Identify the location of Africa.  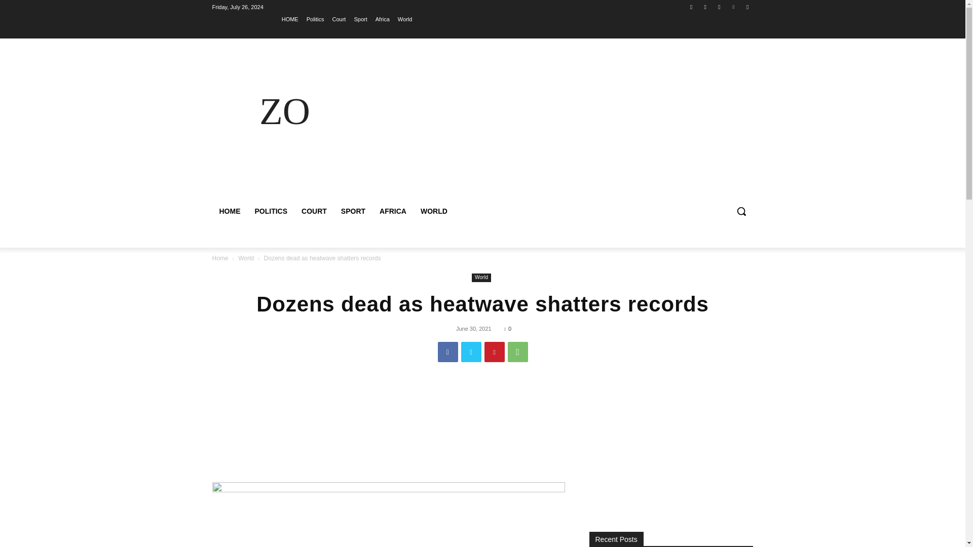
(383, 19).